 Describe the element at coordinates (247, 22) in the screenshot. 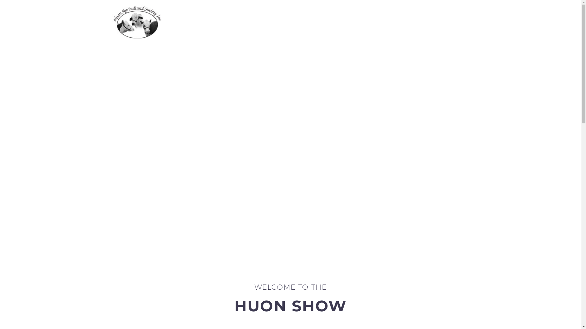

I see `HOME` at that location.